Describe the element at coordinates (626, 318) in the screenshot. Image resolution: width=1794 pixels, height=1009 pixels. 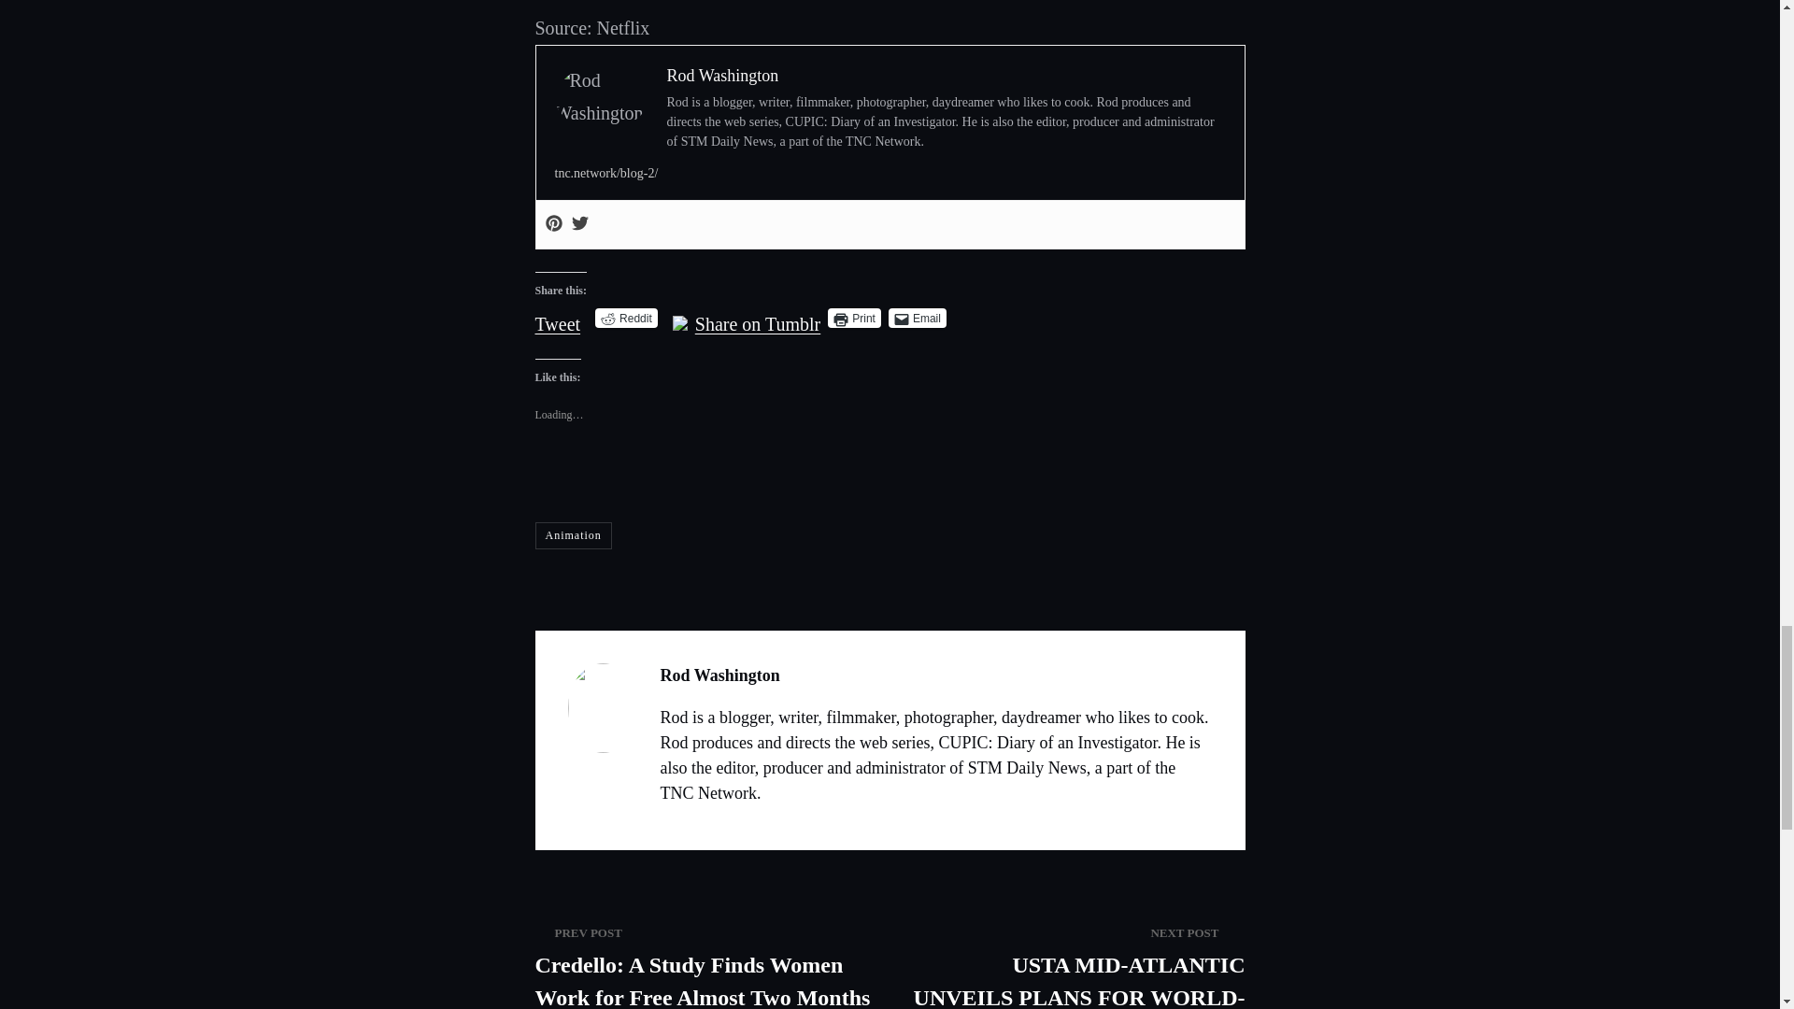
I see `Click to share on Reddit` at that location.